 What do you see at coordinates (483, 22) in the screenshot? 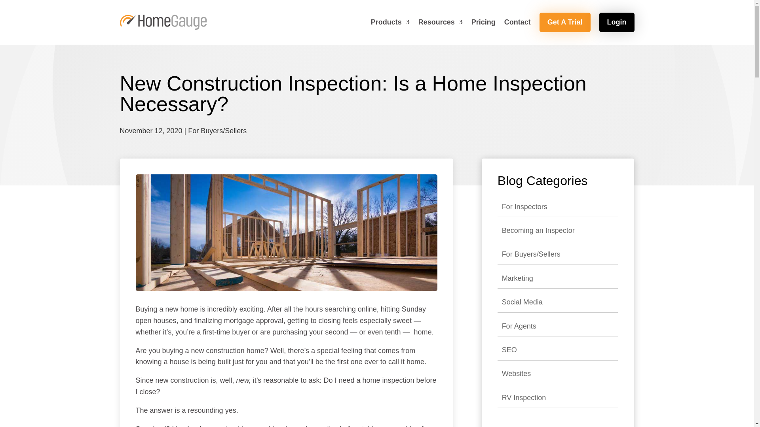
I see `Pricing` at bounding box center [483, 22].